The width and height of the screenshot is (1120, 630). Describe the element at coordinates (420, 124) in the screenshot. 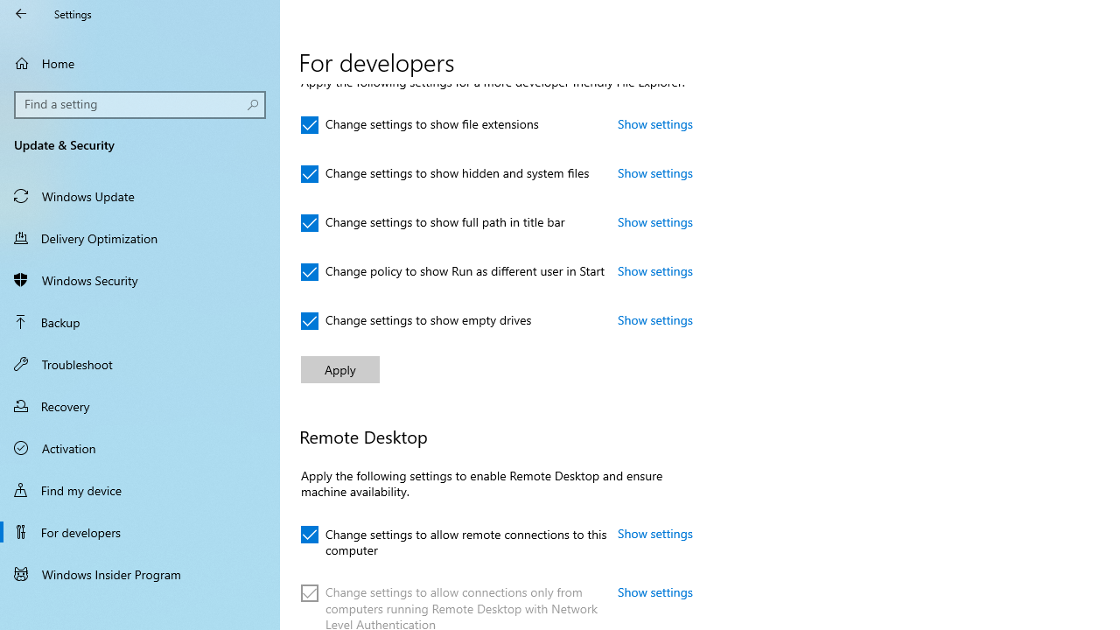

I see `Change settings to show file extensions` at that location.